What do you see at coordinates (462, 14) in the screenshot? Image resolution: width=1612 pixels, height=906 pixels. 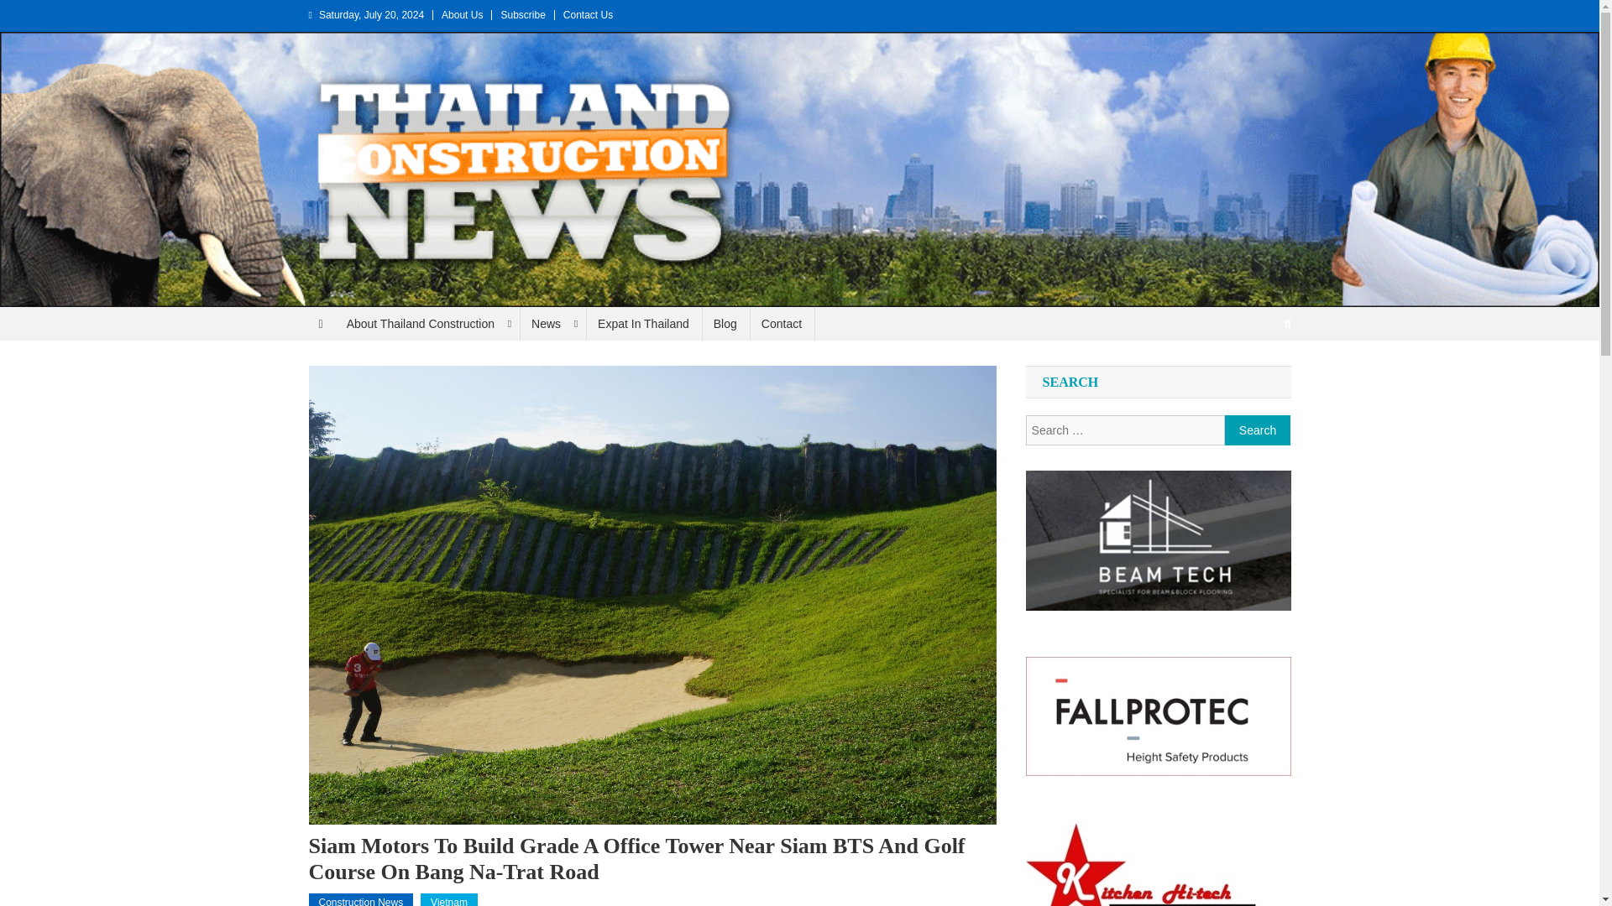 I see `About Us` at bounding box center [462, 14].